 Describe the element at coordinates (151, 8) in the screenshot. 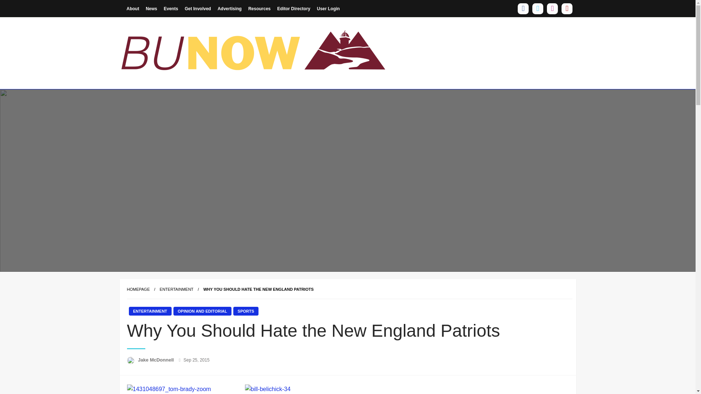

I see `News` at that location.